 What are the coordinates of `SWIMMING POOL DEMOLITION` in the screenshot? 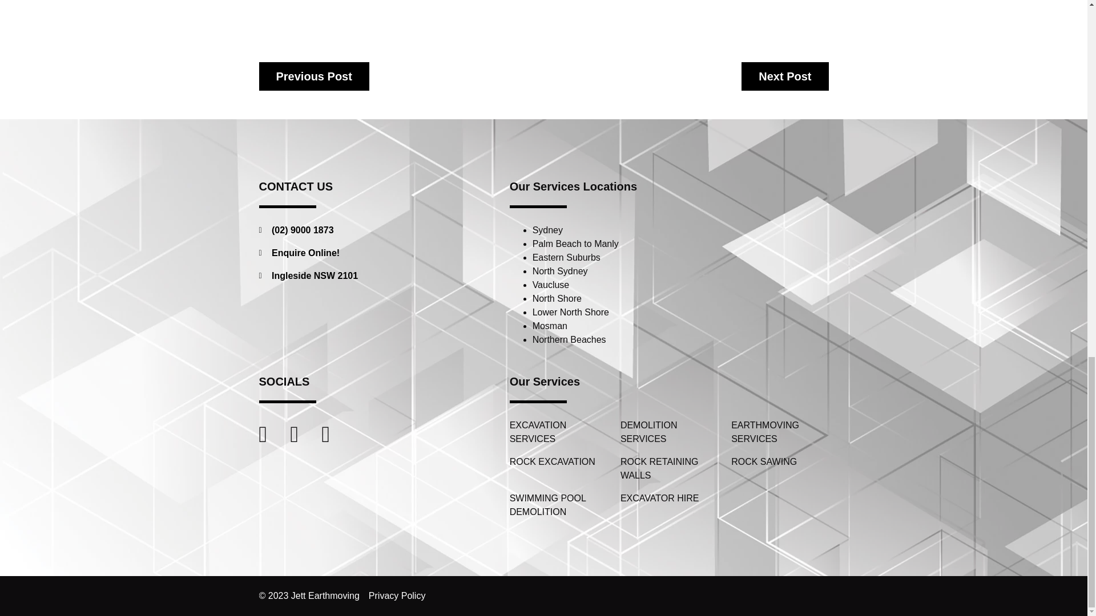 It's located at (558, 505).